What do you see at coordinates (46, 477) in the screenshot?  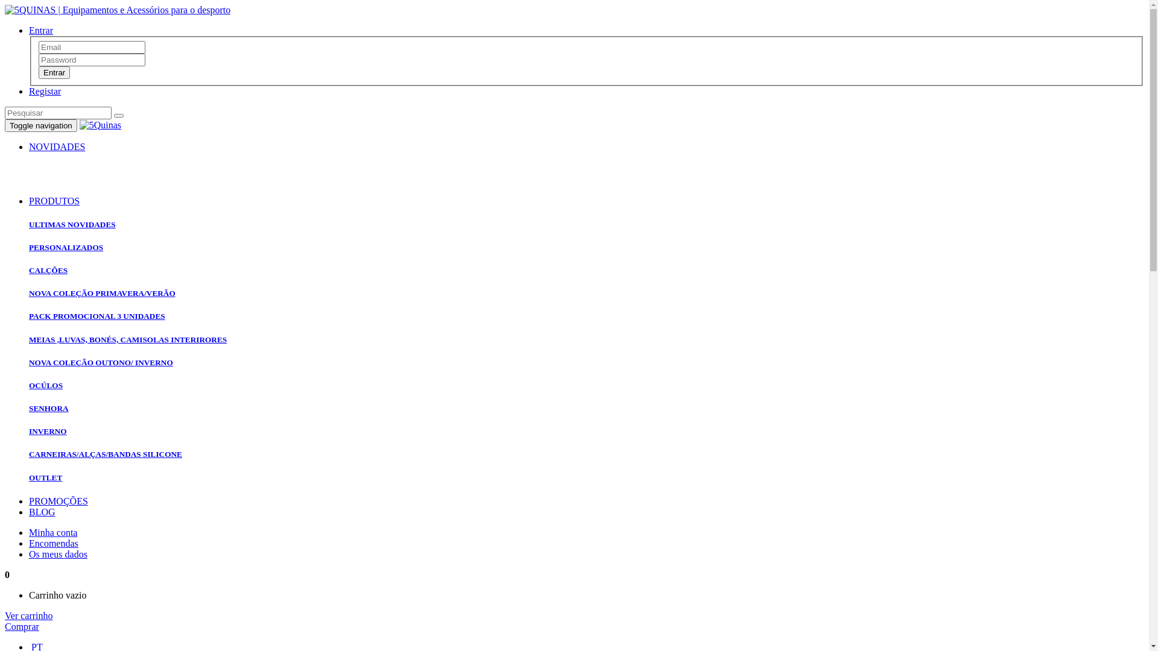 I see `OUTLET` at bounding box center [46, 477].